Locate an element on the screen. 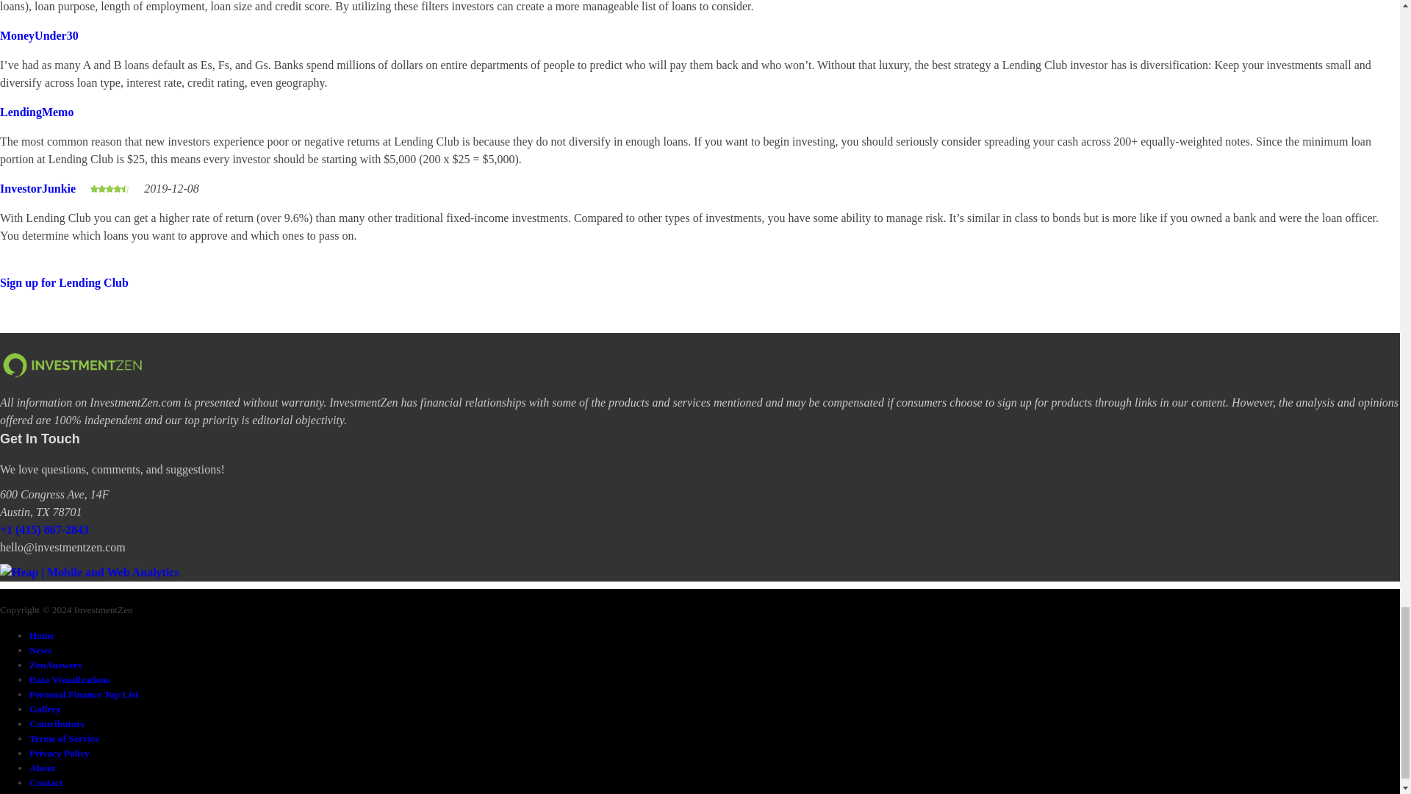 The image size is (1411, 794). Average review 4.5 is located at coordinates (109, 189).